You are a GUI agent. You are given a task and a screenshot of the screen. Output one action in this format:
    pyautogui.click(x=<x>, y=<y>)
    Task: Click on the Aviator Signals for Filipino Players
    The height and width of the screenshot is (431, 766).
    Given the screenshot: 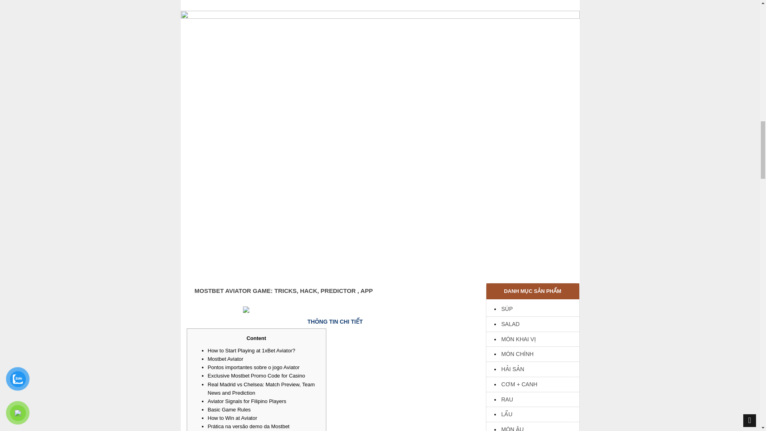 What is the action you would take?
    pyautogui.click(x=247, y=401)
    